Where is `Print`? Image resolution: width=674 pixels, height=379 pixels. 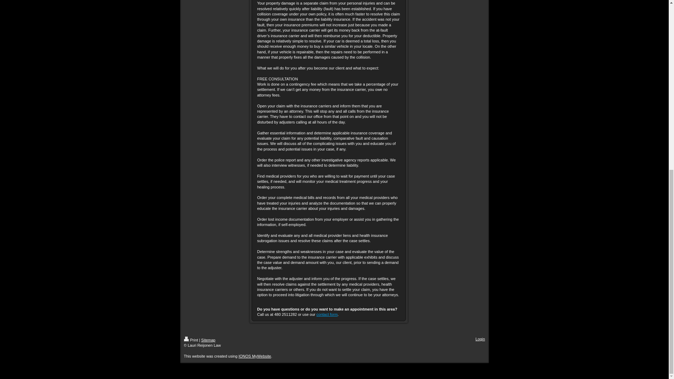
Print is located at coordinates (191, 340).